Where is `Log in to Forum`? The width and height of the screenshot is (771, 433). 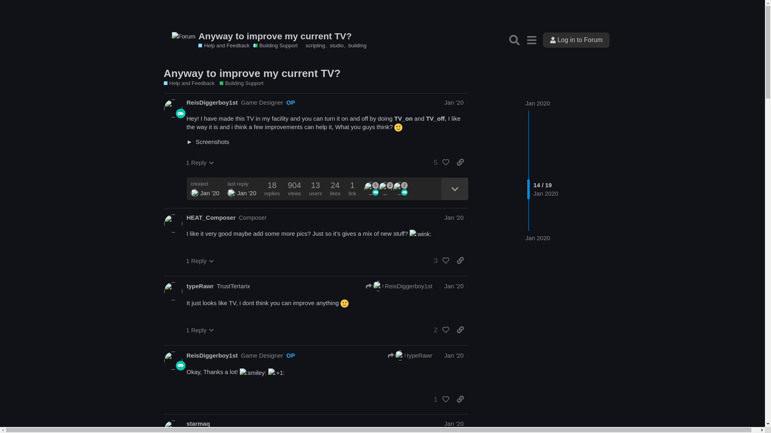
Log in to Forum is located at coordinates (576, 39).